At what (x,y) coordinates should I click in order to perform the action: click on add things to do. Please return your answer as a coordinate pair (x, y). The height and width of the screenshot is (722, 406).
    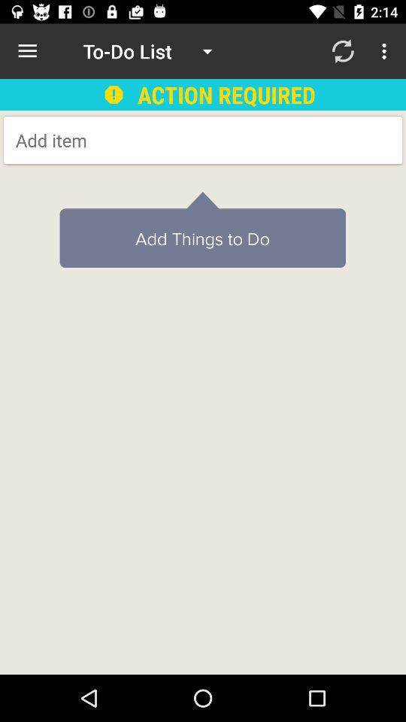
    Looking at the image, I should click on (137, 140).